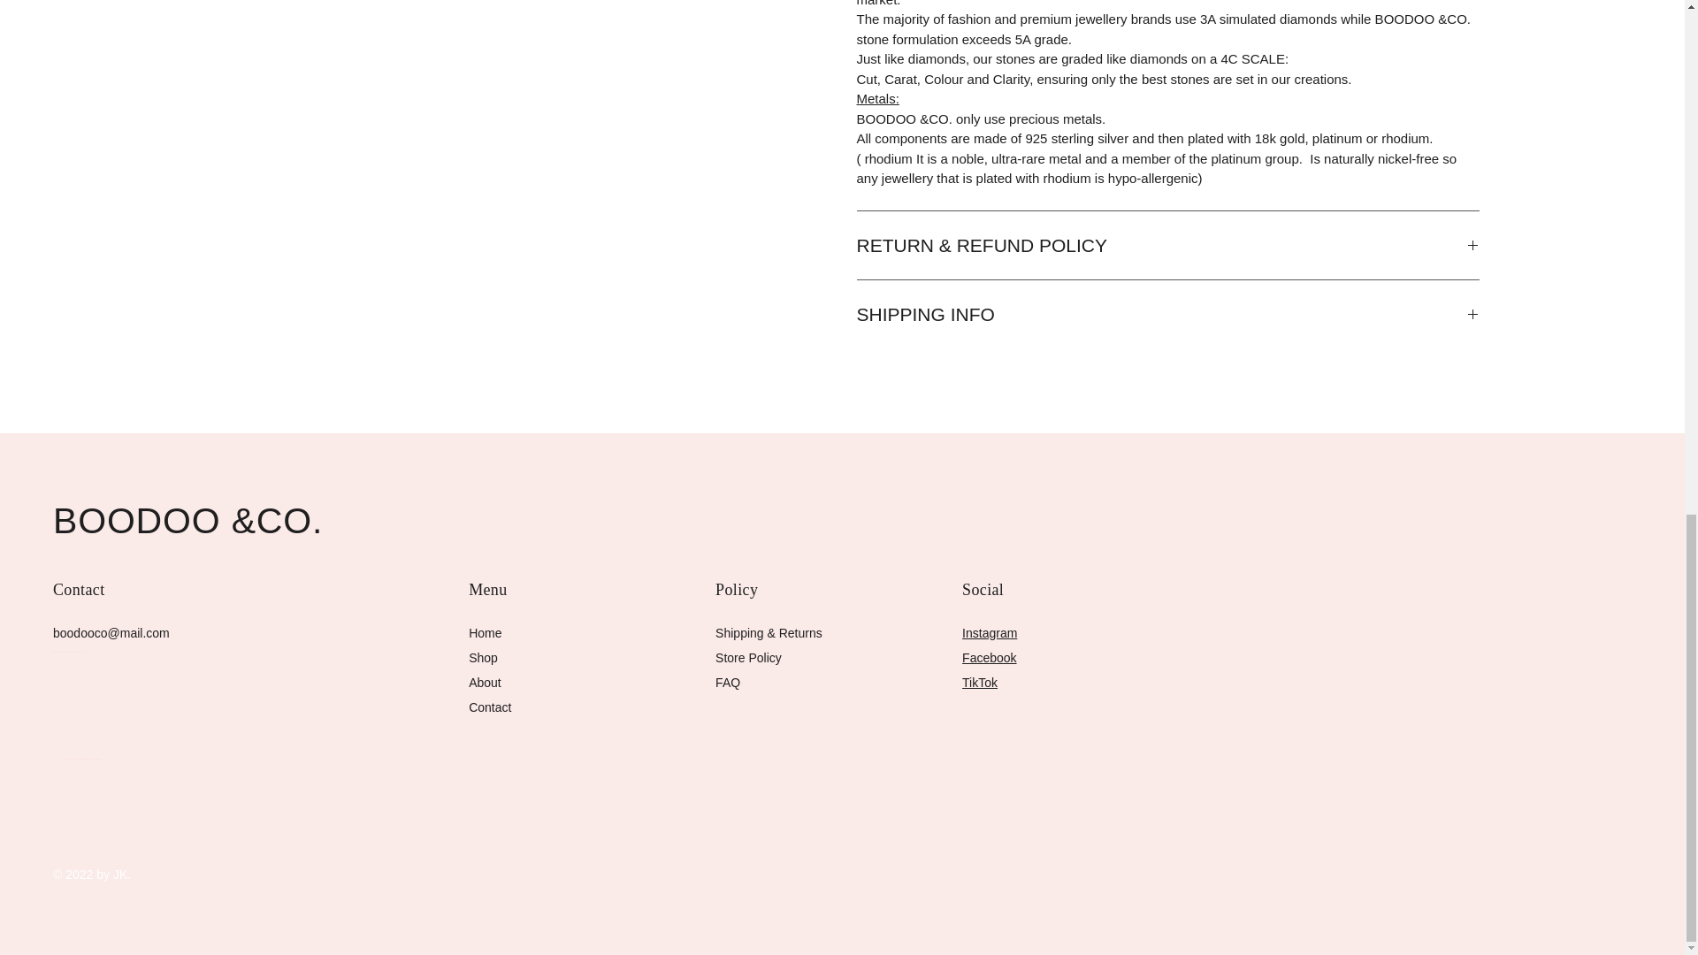  Describe the element at coordinates (483, 657) in the screenshot. I see `Shop` at that location.